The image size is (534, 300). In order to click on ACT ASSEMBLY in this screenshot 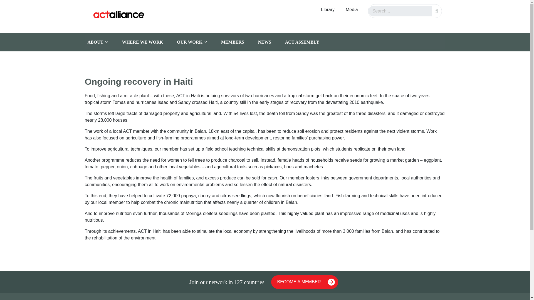, I will do `click(306, 42)`.